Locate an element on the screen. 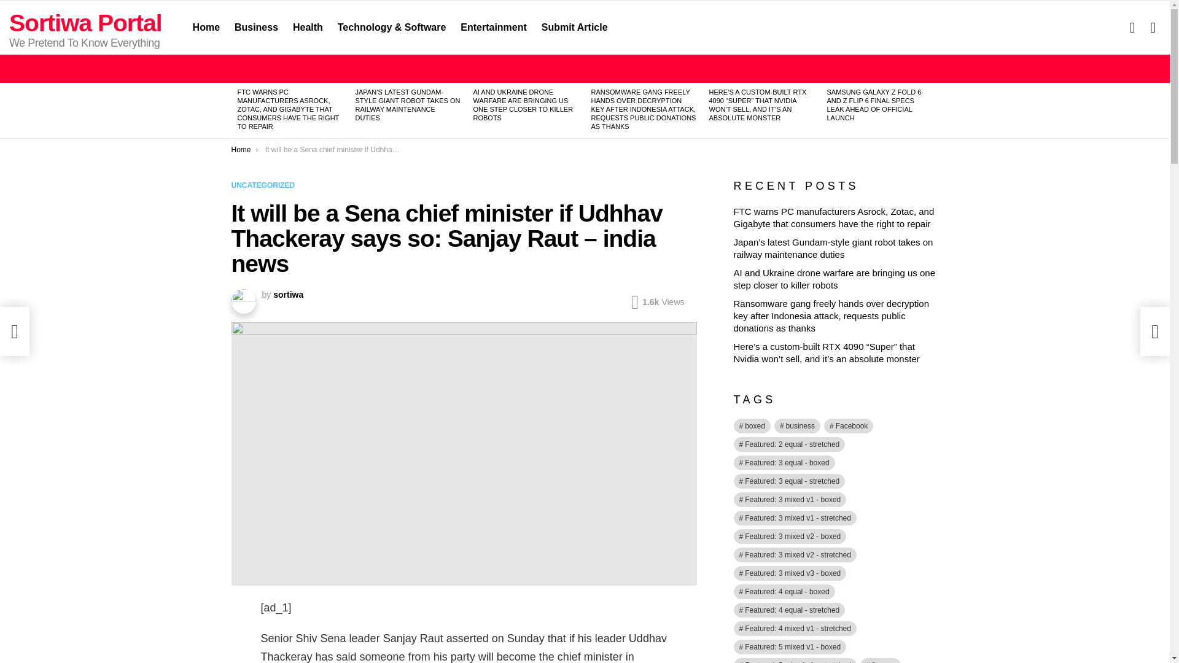 The width and height of the screenshot is (1179, 663). Health is located at coordinates (307, 28).